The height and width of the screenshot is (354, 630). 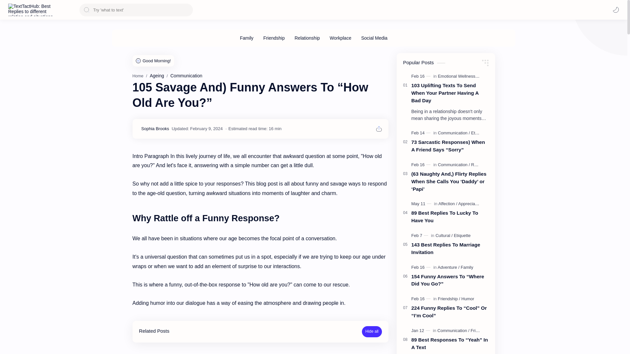 I want to click on Published: February 16, 2024, so click(x=422, y=299).